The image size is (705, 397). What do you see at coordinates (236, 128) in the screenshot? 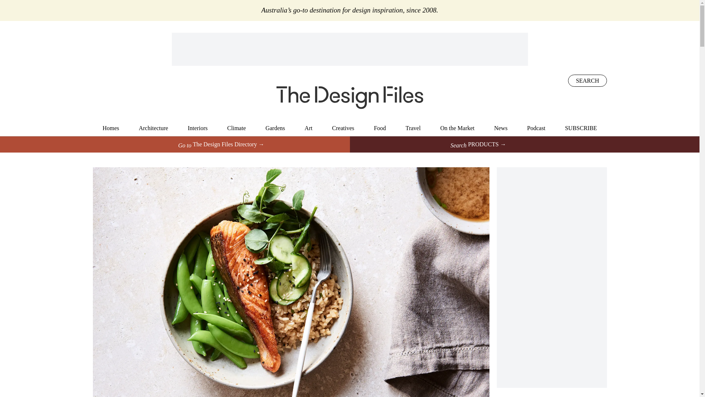
I see `Climate` at bounding box center [236, 128].